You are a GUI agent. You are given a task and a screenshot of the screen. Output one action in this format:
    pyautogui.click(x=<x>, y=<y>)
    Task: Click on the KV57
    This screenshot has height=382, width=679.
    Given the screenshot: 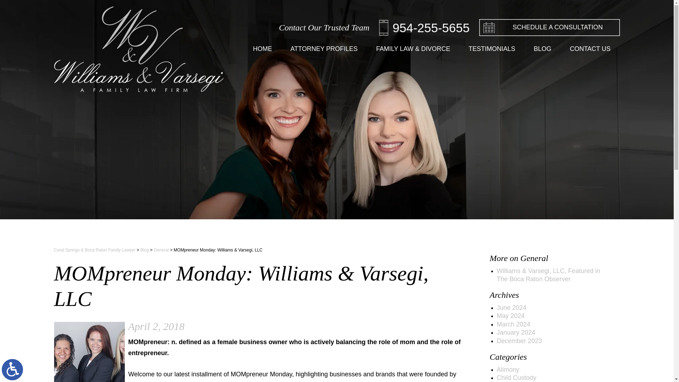 What is the action you would take?
    pyautogui.click(x=89, y=352)
    